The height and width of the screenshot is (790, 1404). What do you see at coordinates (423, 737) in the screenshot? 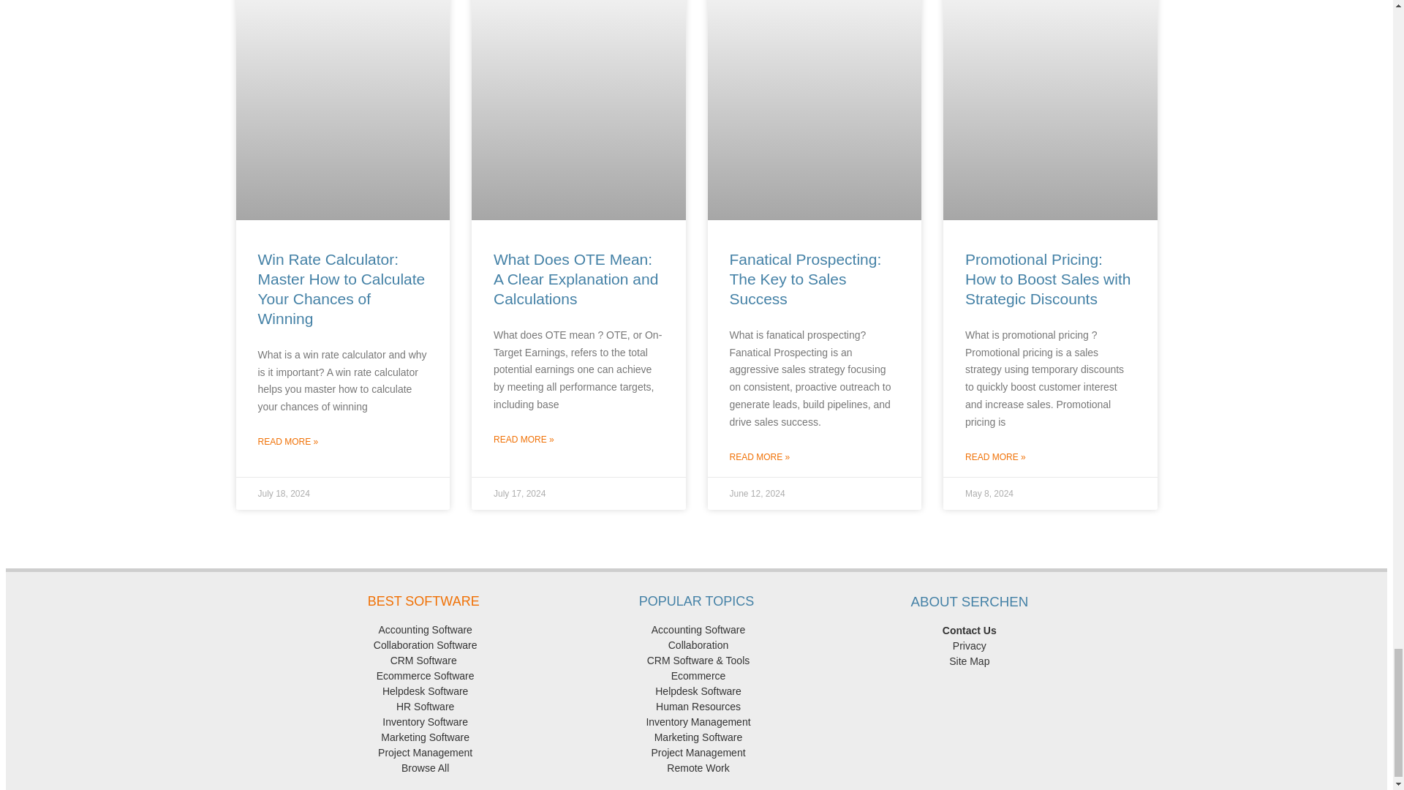
I see `Marketing Software` at bounding box center [423, 737].